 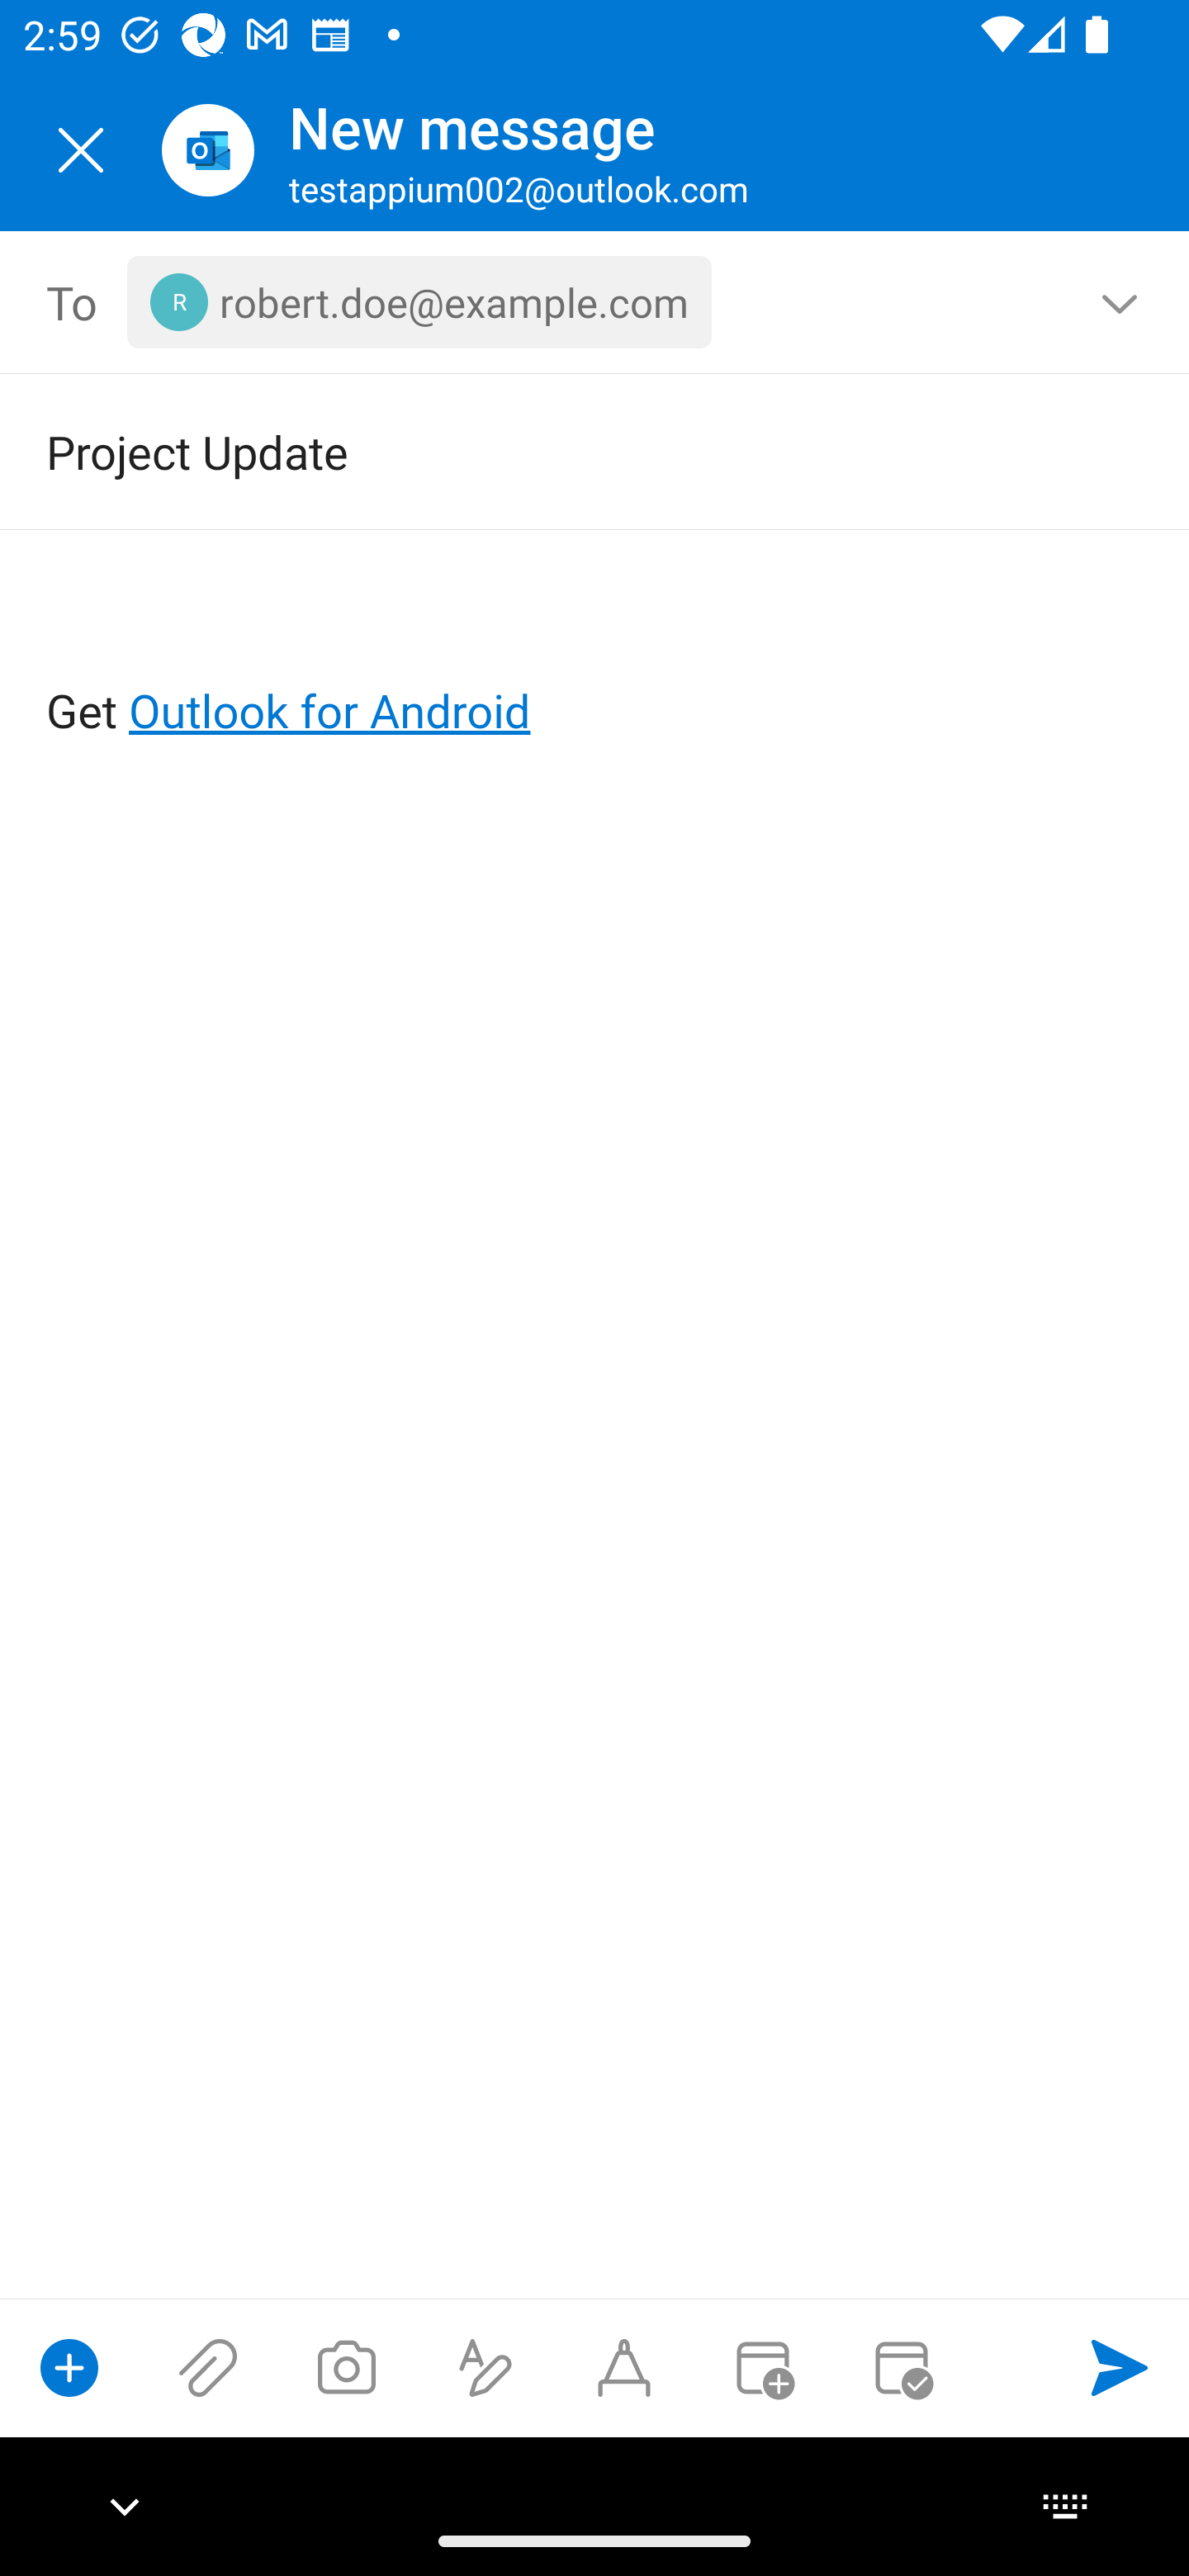 I want to click on Send availability, so click(x=902, y=2367).